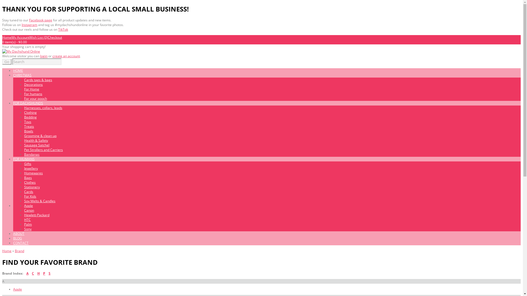 The width and height of the screenshot is (527, 296). What do you see at coordinates (15, 42) in the screenshot?
I see `0 item(s) - $0.00` at bounding box center [15, 42].